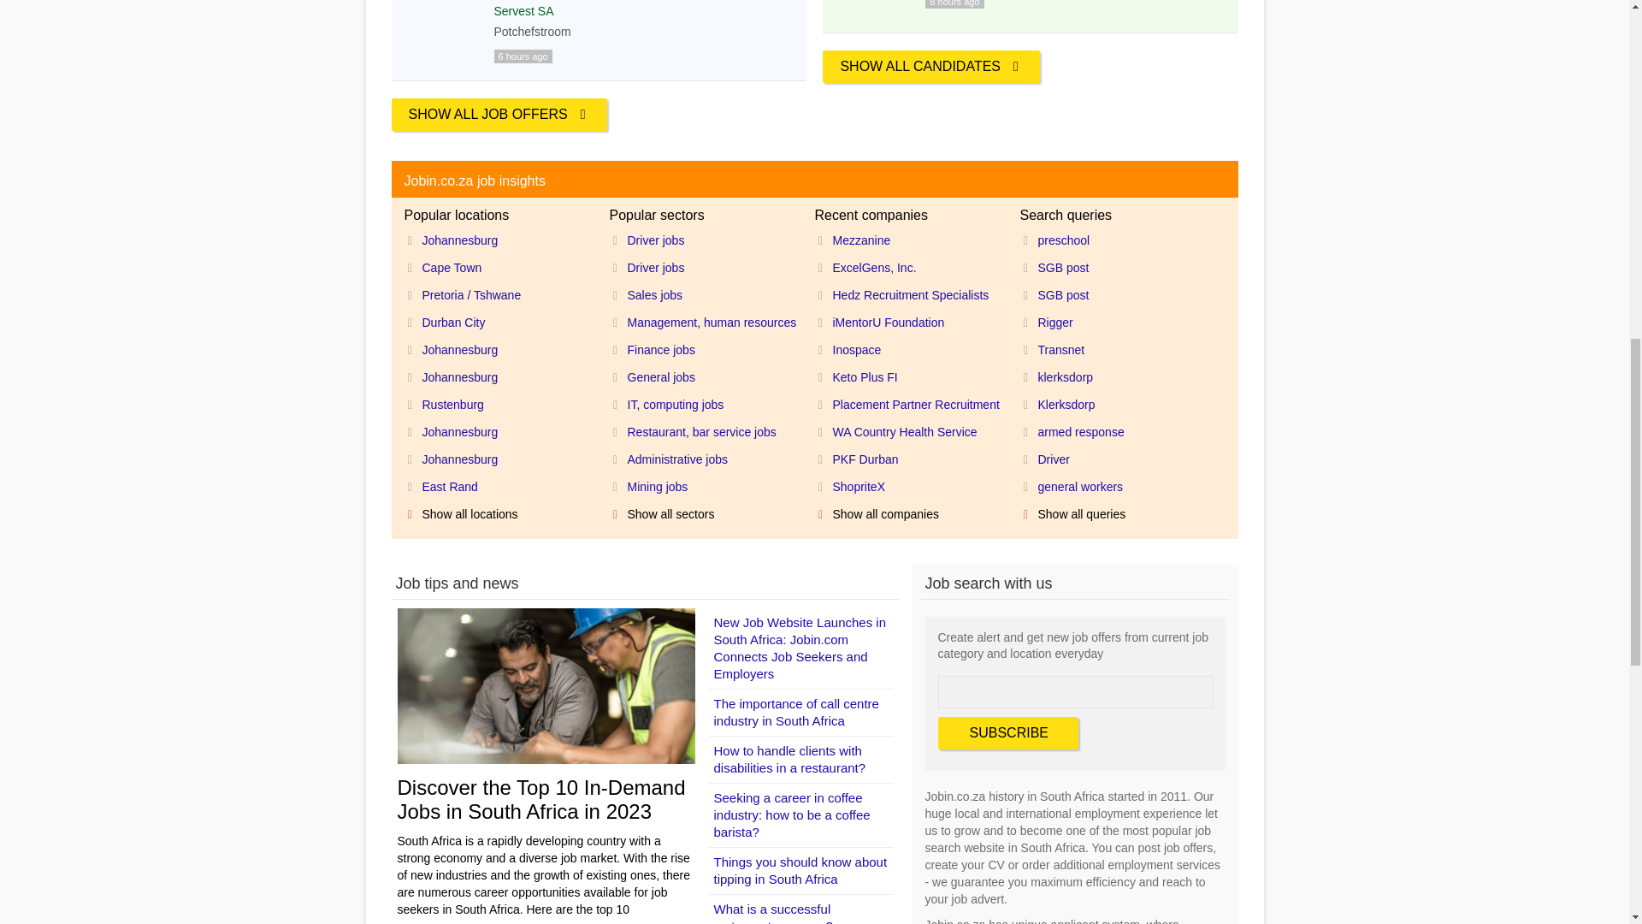 The height and width of the screenshot is (924, 1642). I want to click on Subscribe, so click(1007, 732).